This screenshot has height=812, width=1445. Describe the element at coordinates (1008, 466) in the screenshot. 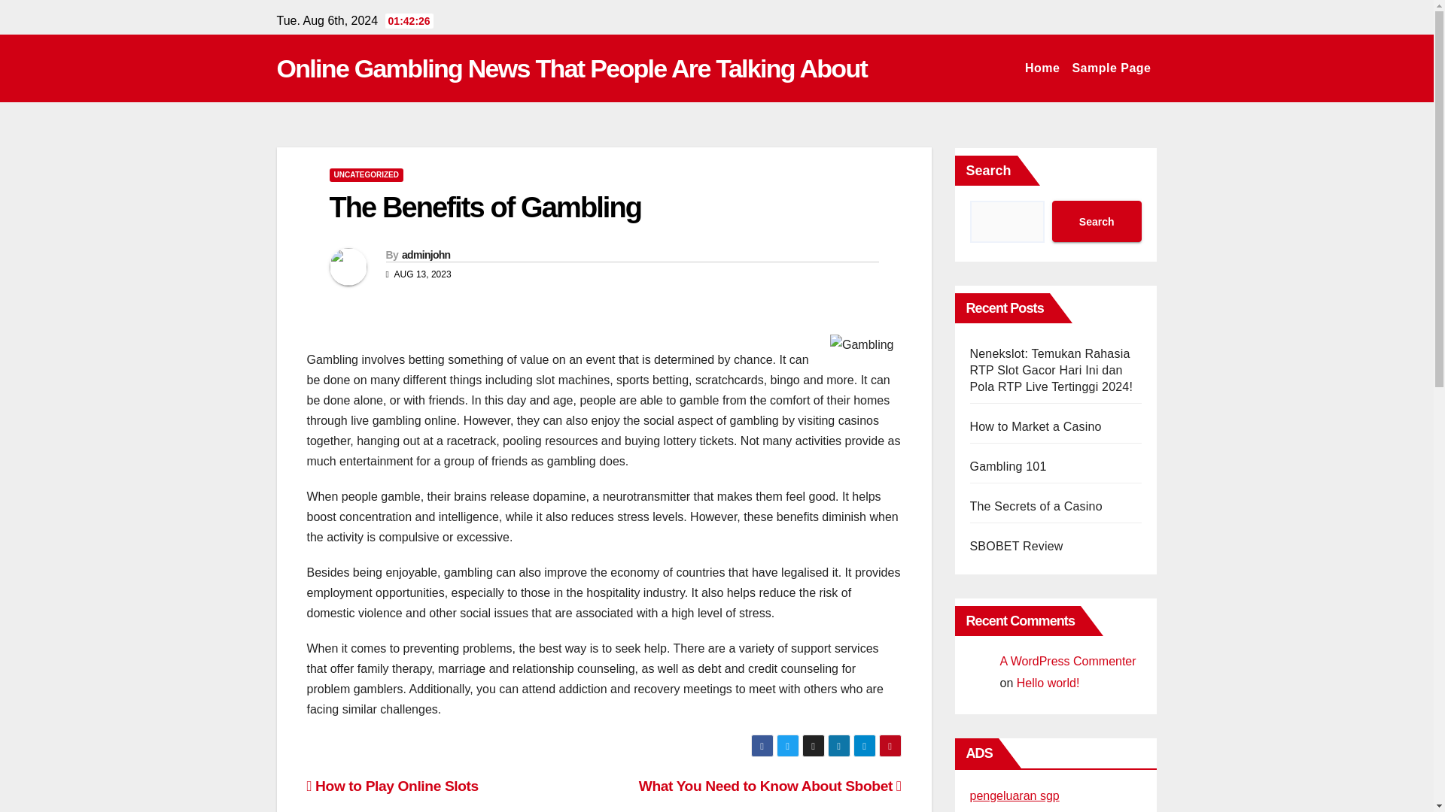

I see `Gambling 101` at that location.